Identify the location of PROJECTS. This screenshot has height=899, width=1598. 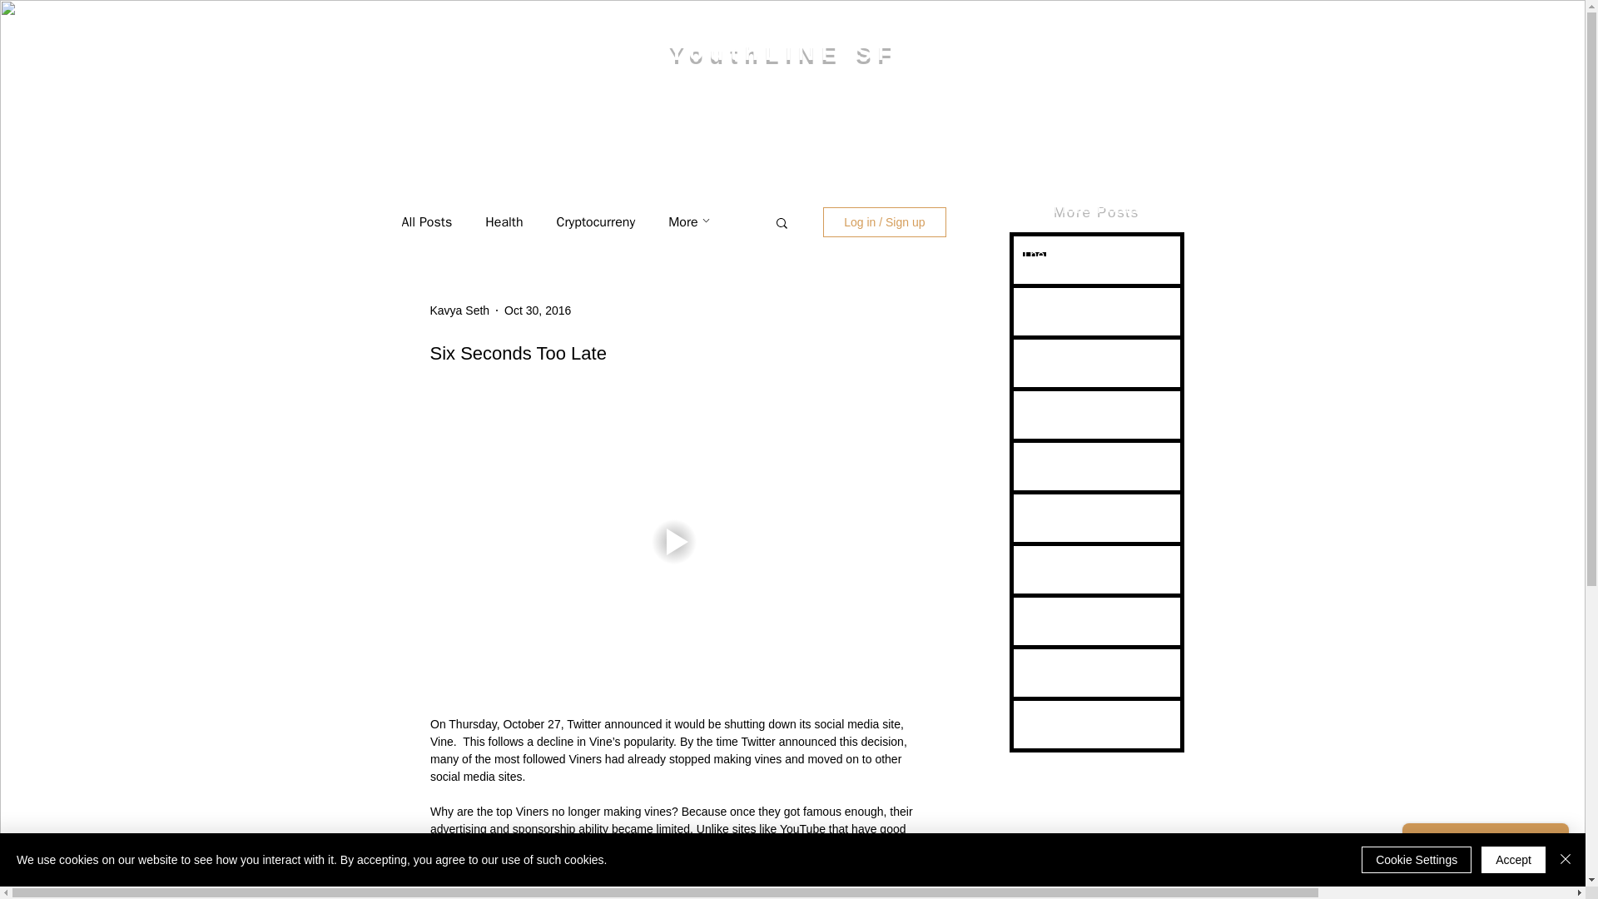
(1300, 118).